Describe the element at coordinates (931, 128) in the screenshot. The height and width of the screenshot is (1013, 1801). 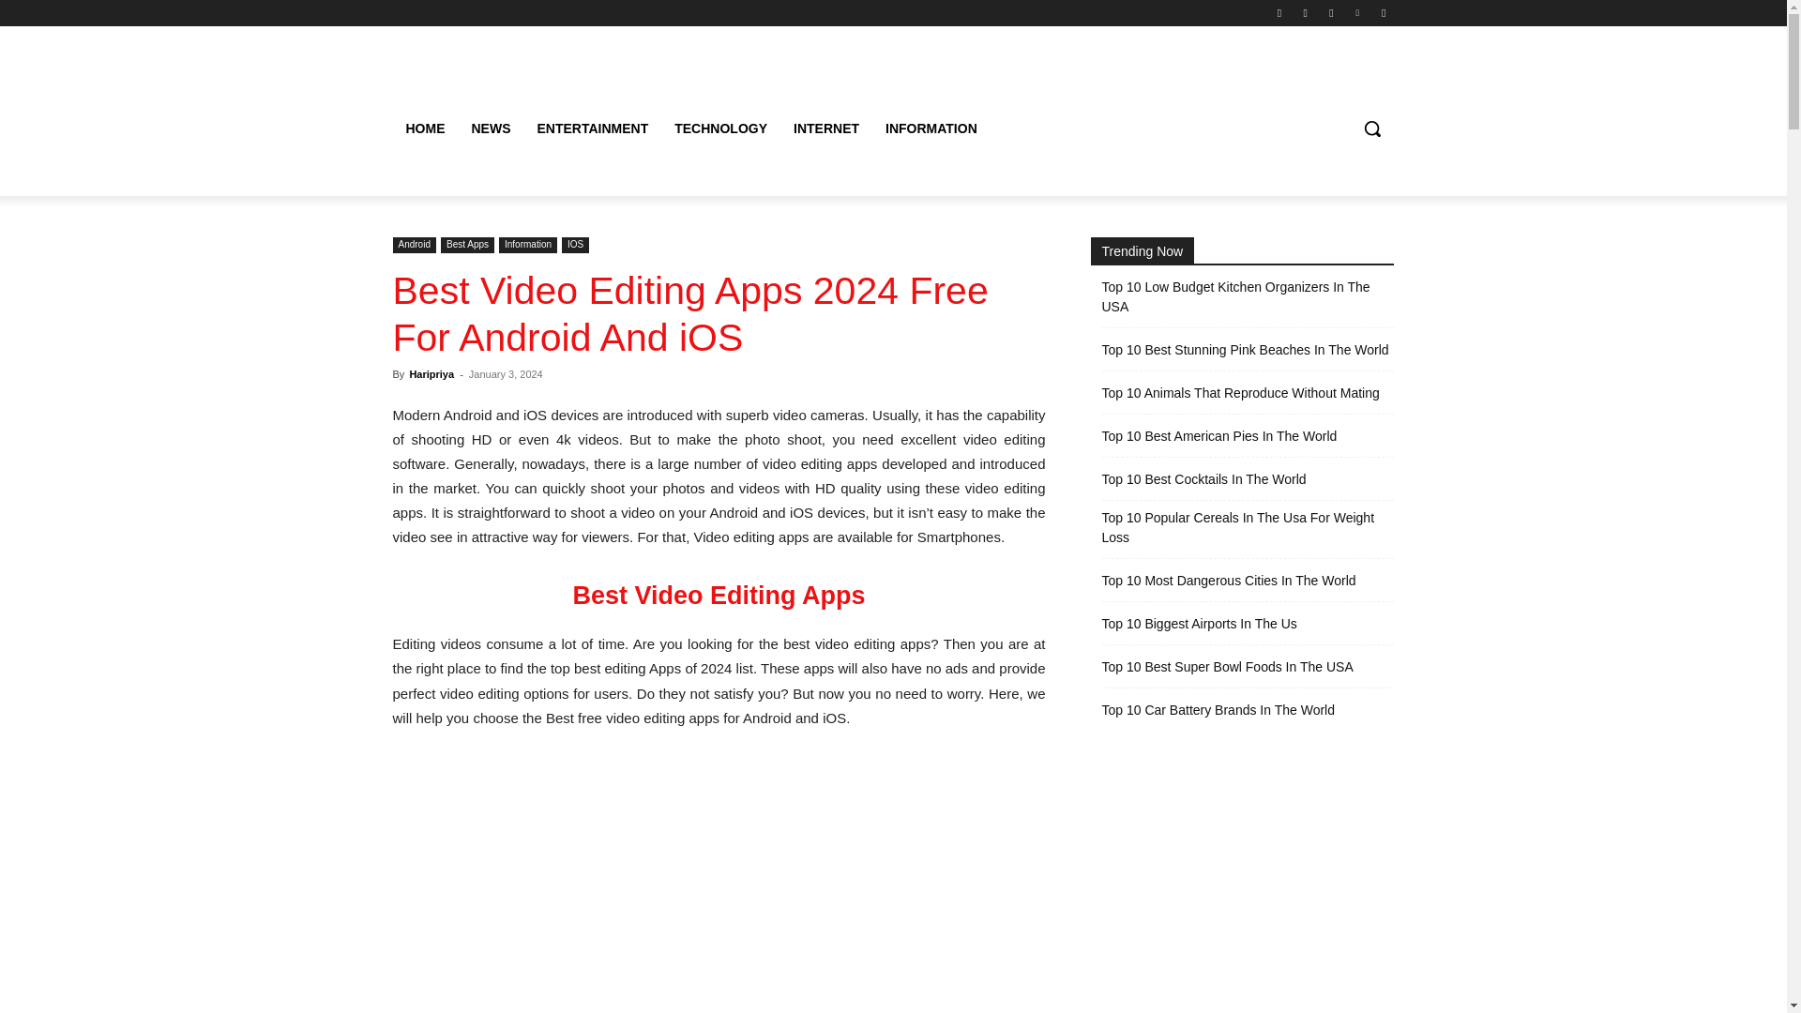
I see `INFORMATION` at that location.